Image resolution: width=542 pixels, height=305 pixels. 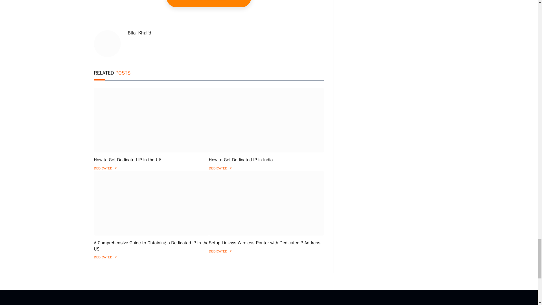 What do you see at coordinates (151, 120) in the screenshot?
I see `How to Get Dedicated IP in the UK` at bounding box center [151, 120].